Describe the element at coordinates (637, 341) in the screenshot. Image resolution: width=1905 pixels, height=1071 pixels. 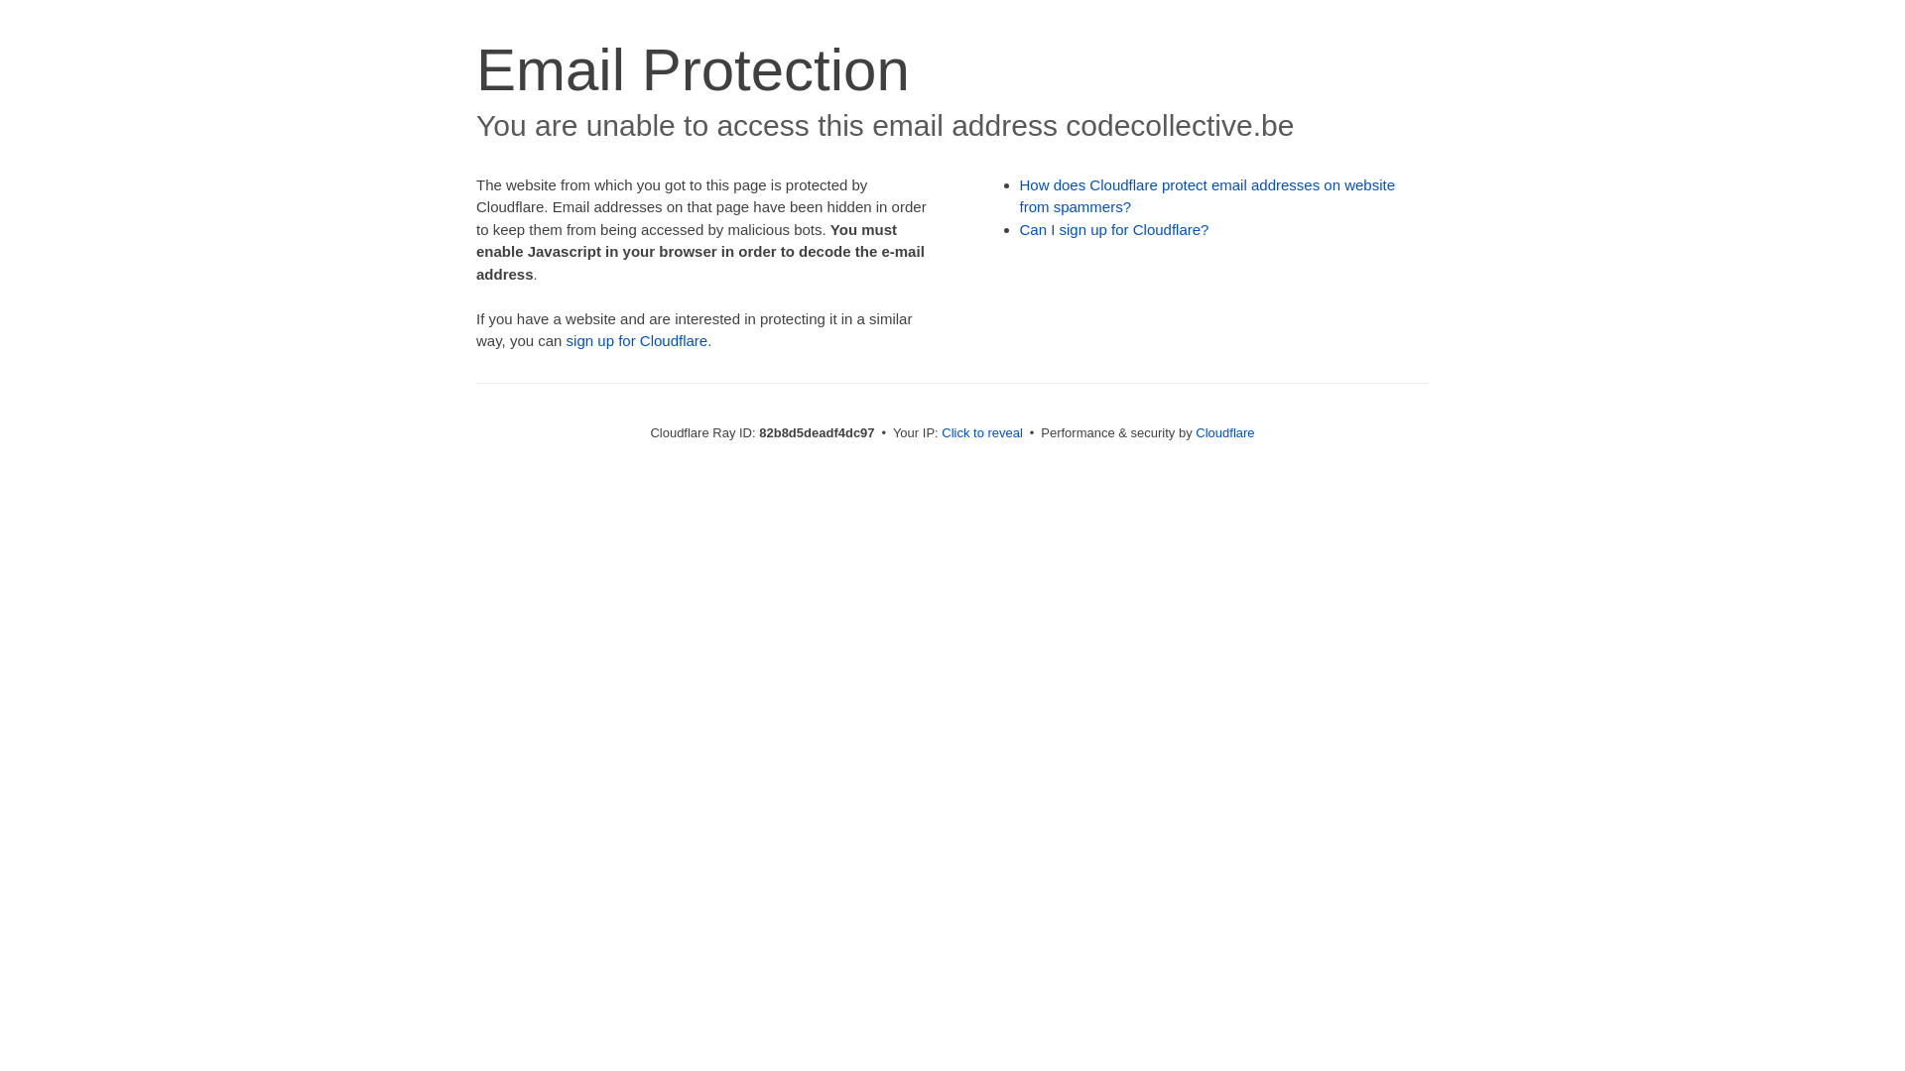
I see `sign up for Cloudflare` at that location.